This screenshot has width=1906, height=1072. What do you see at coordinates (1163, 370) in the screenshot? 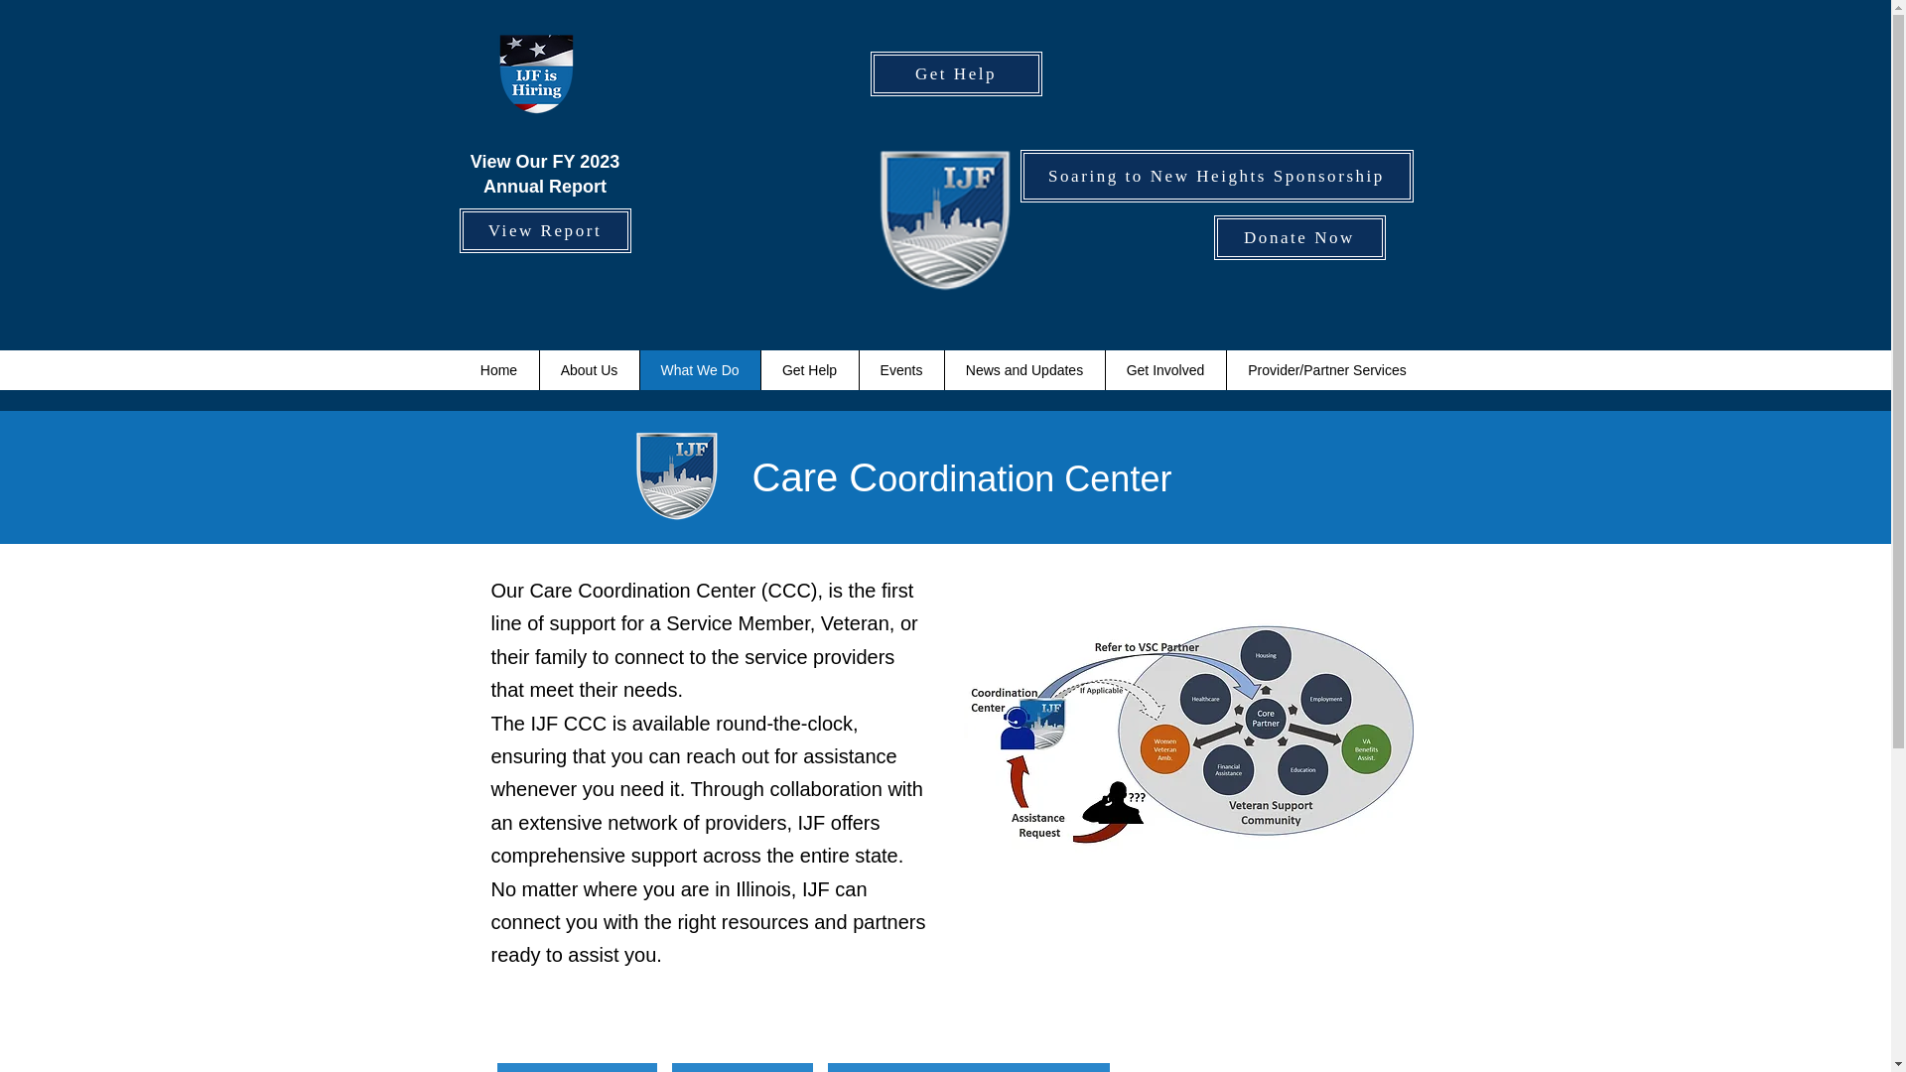
I see `Get Involved` at bounding box center [1163, 370].